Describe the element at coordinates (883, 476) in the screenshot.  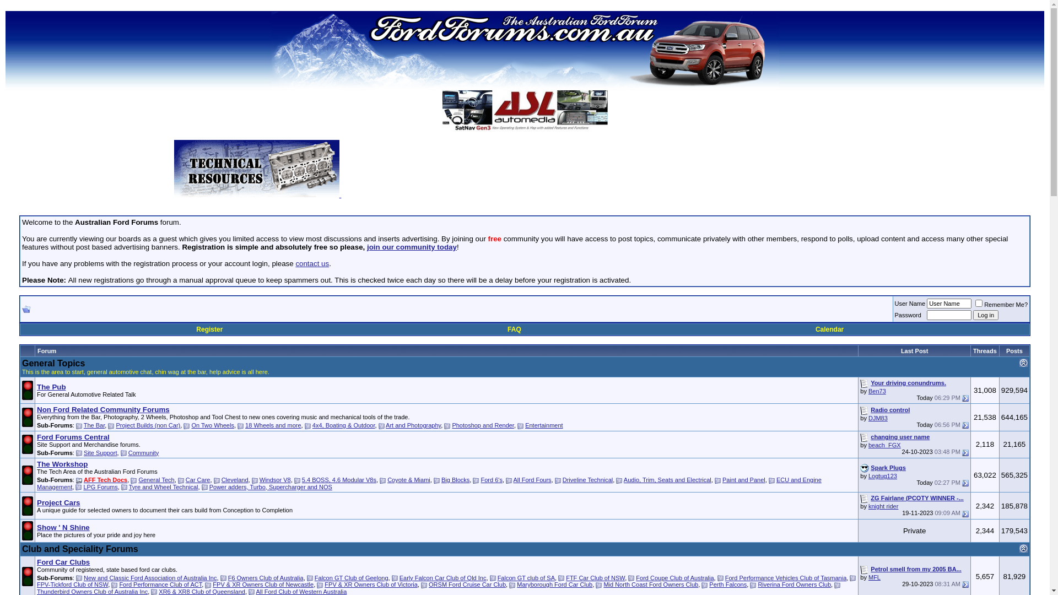
I see `Logtug123` at that location.